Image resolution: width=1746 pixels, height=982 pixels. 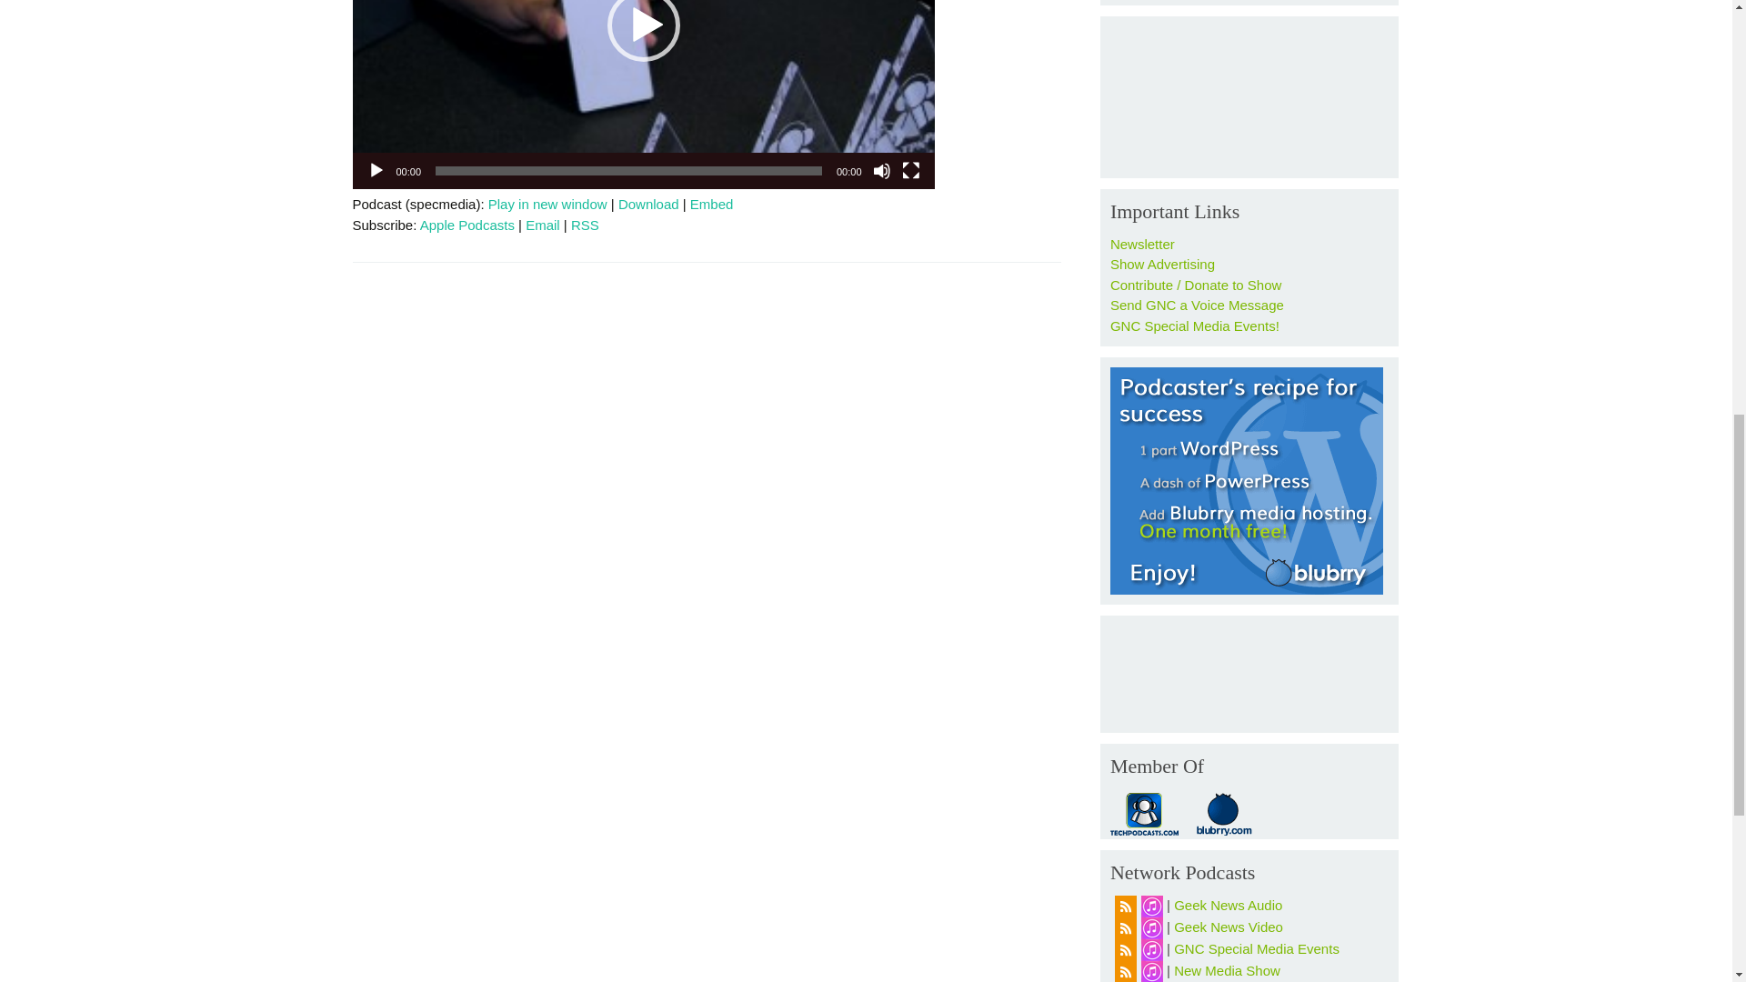 What do you see at coordinates (584, 224) in the screenshot?
I see `Subscribe via RSS` at bounding box center [584, 224].